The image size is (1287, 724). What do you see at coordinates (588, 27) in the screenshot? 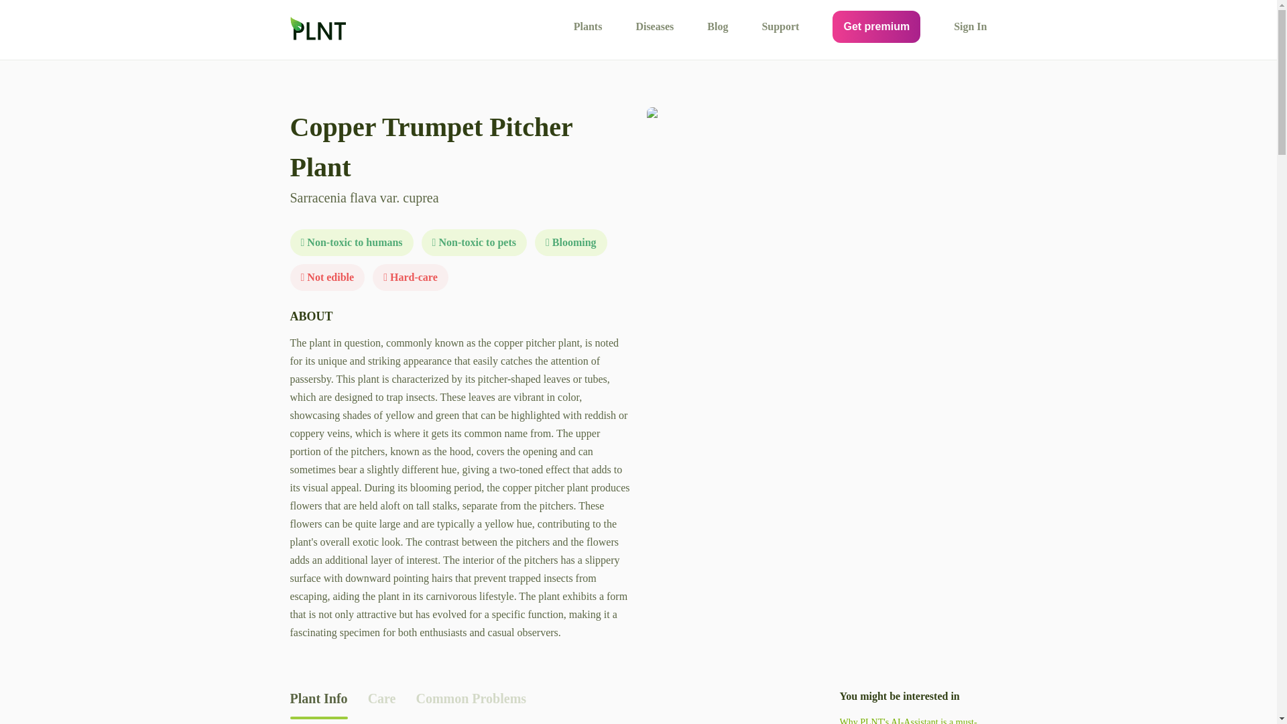
I see `Plants` at bounding box center [588, 27].